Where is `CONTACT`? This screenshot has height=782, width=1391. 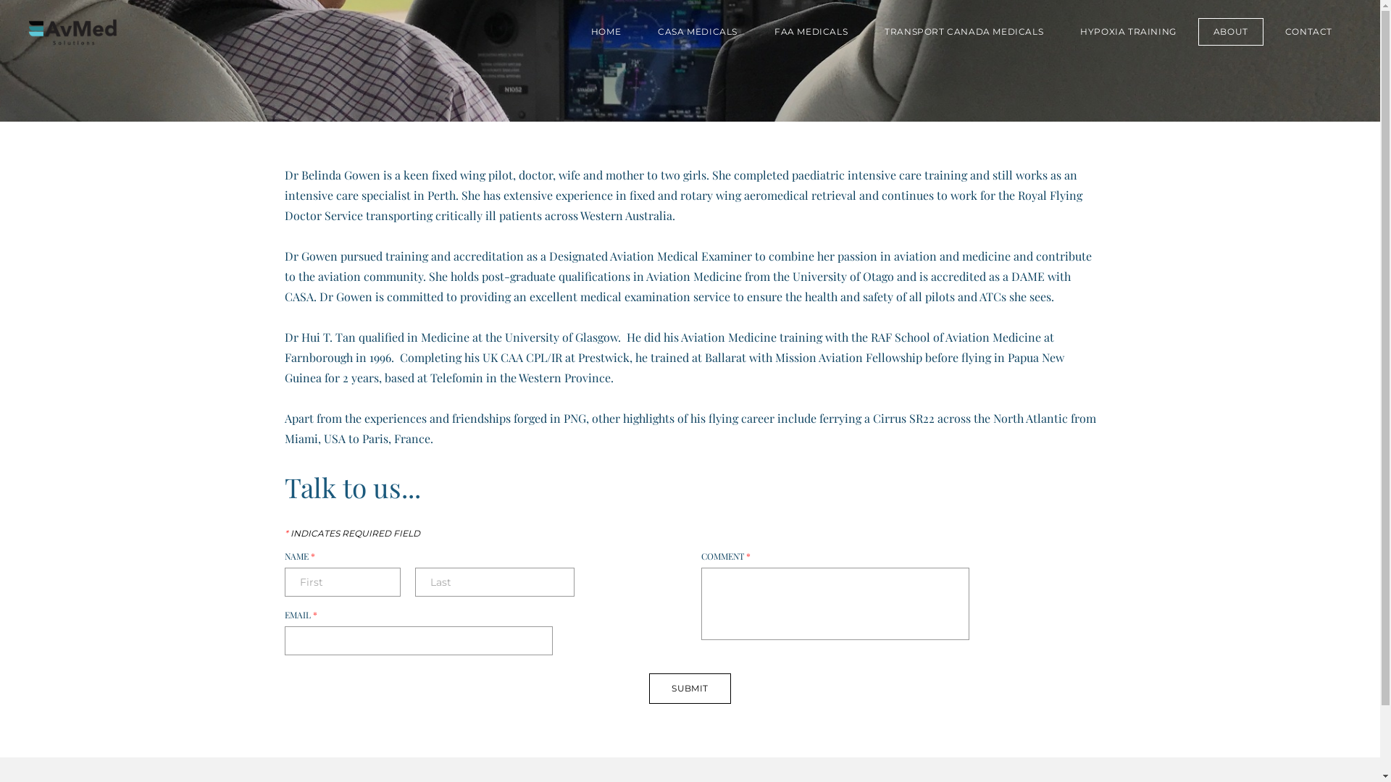
CONTACT is located at coordinates (1308, 32).